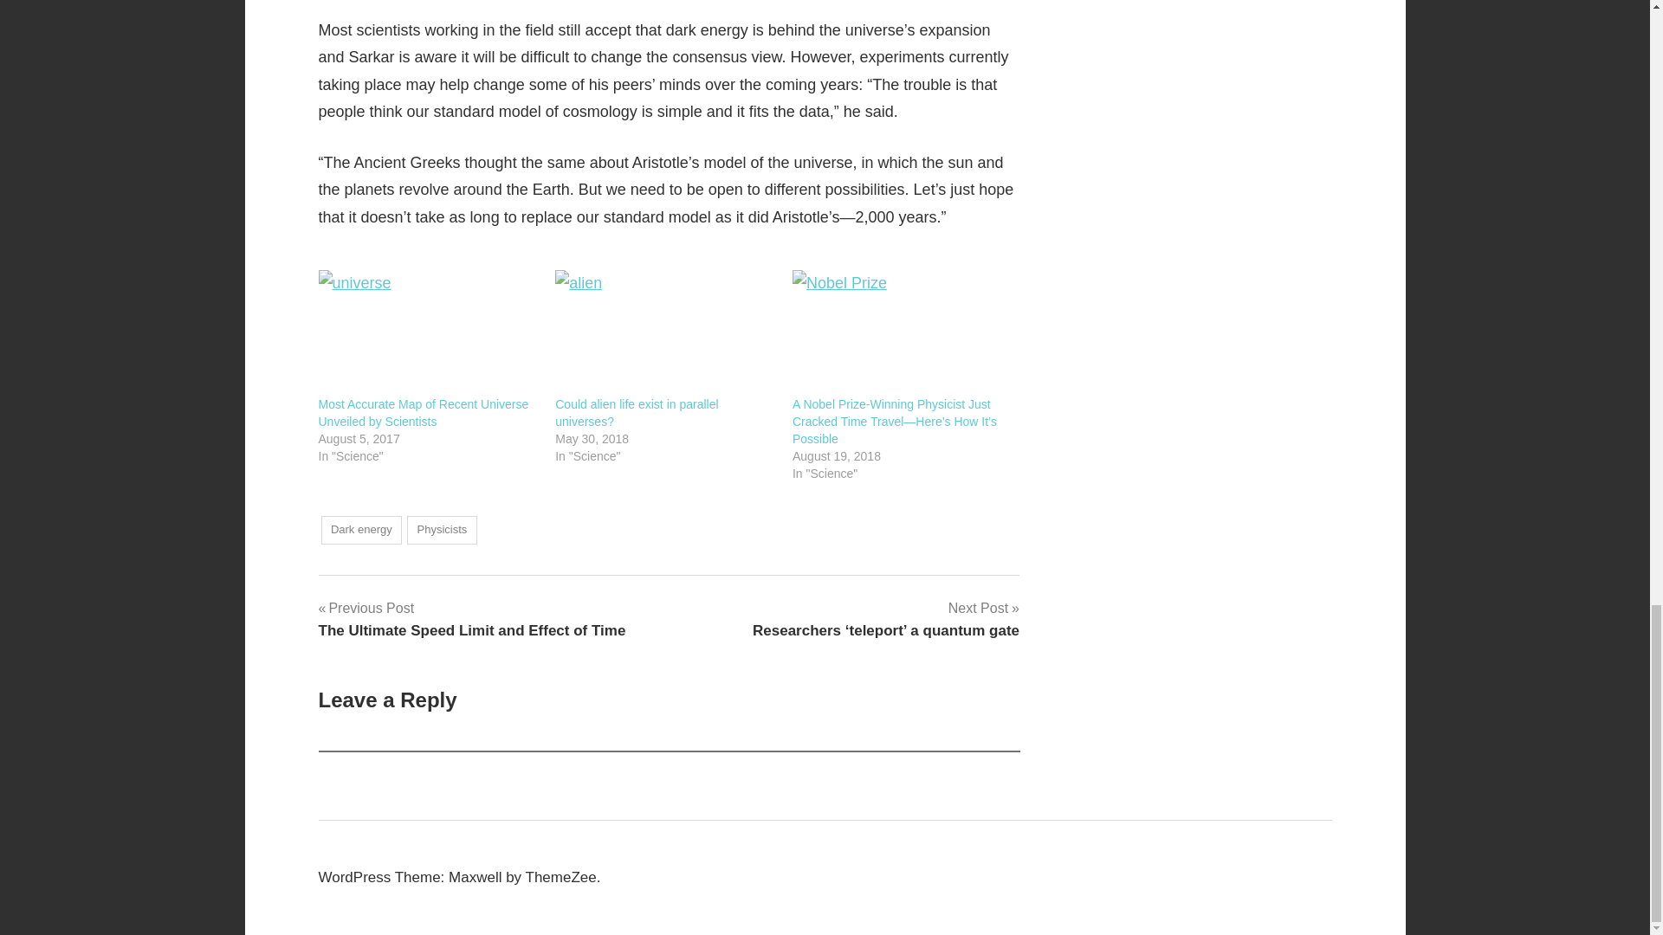 The image size is (1663, 935). Describe the element at coordinates (424, 412) in the screenshot. I see `Most Accurate Map of Recent Universe Unveiled by Scientists` at that location.